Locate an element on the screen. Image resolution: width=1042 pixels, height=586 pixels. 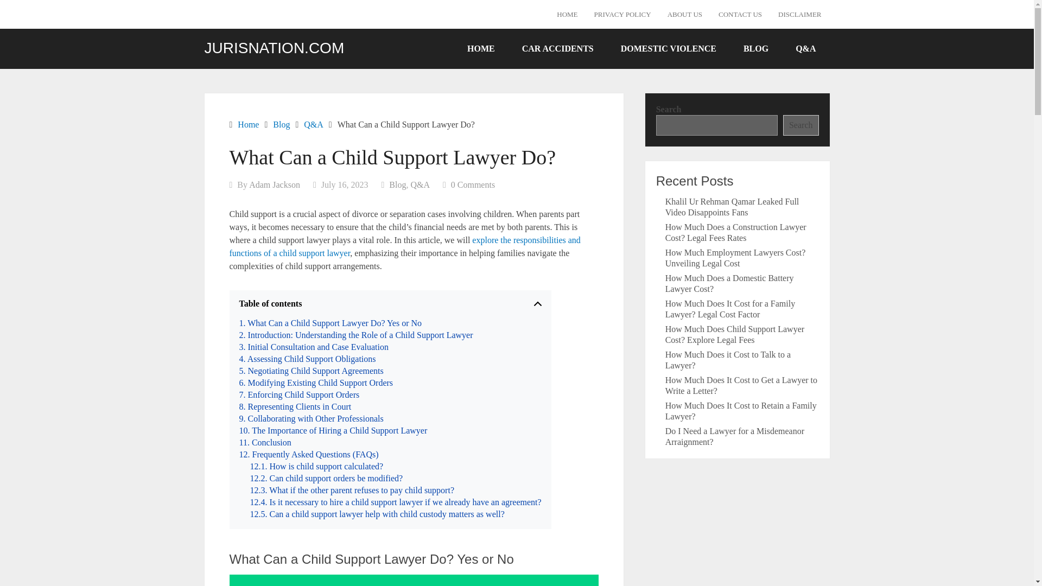
Initial Consultation and Case Evaluation is located at coordinates (314, 347).